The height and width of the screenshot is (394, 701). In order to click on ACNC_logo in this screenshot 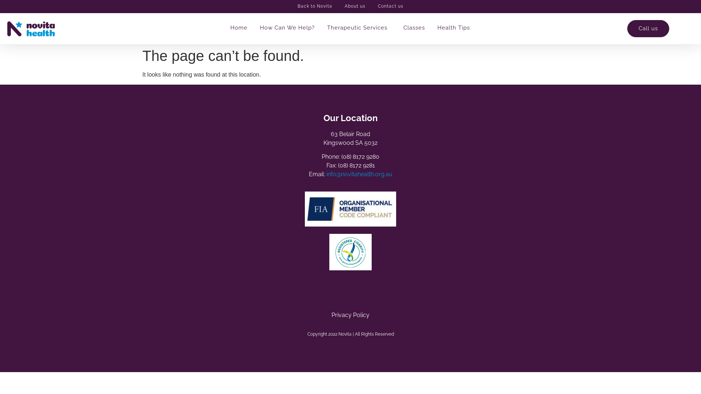, I will do `click(350, 252)`.